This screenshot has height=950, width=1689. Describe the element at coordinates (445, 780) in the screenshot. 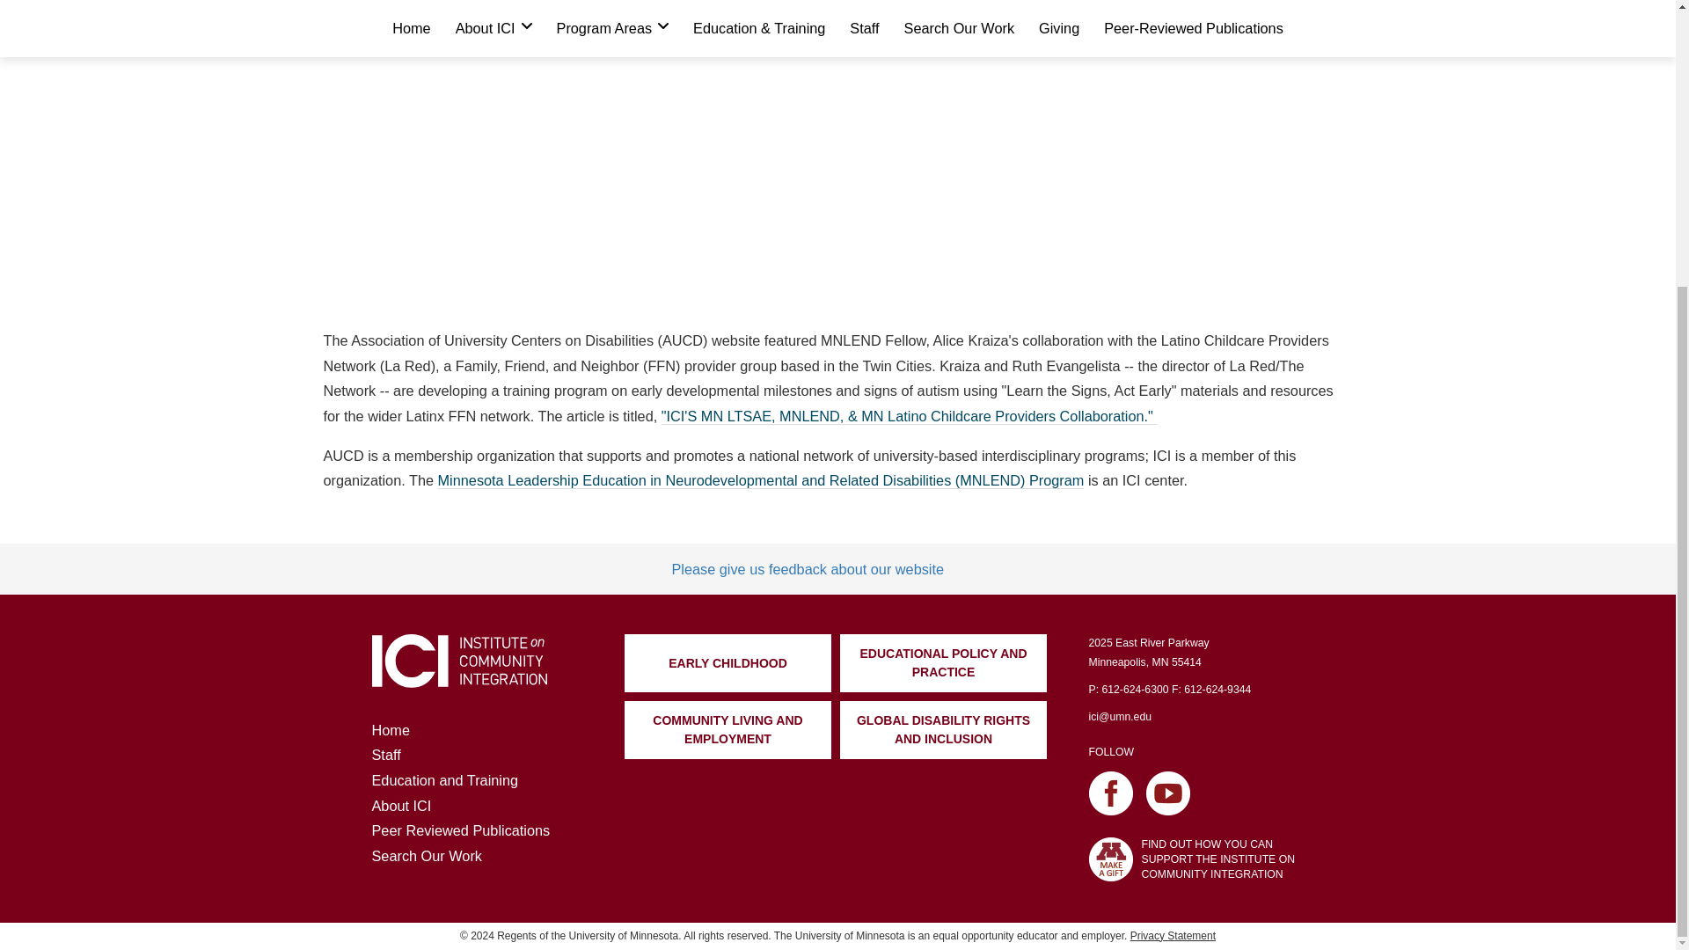

I see `Education and Training` at that location.